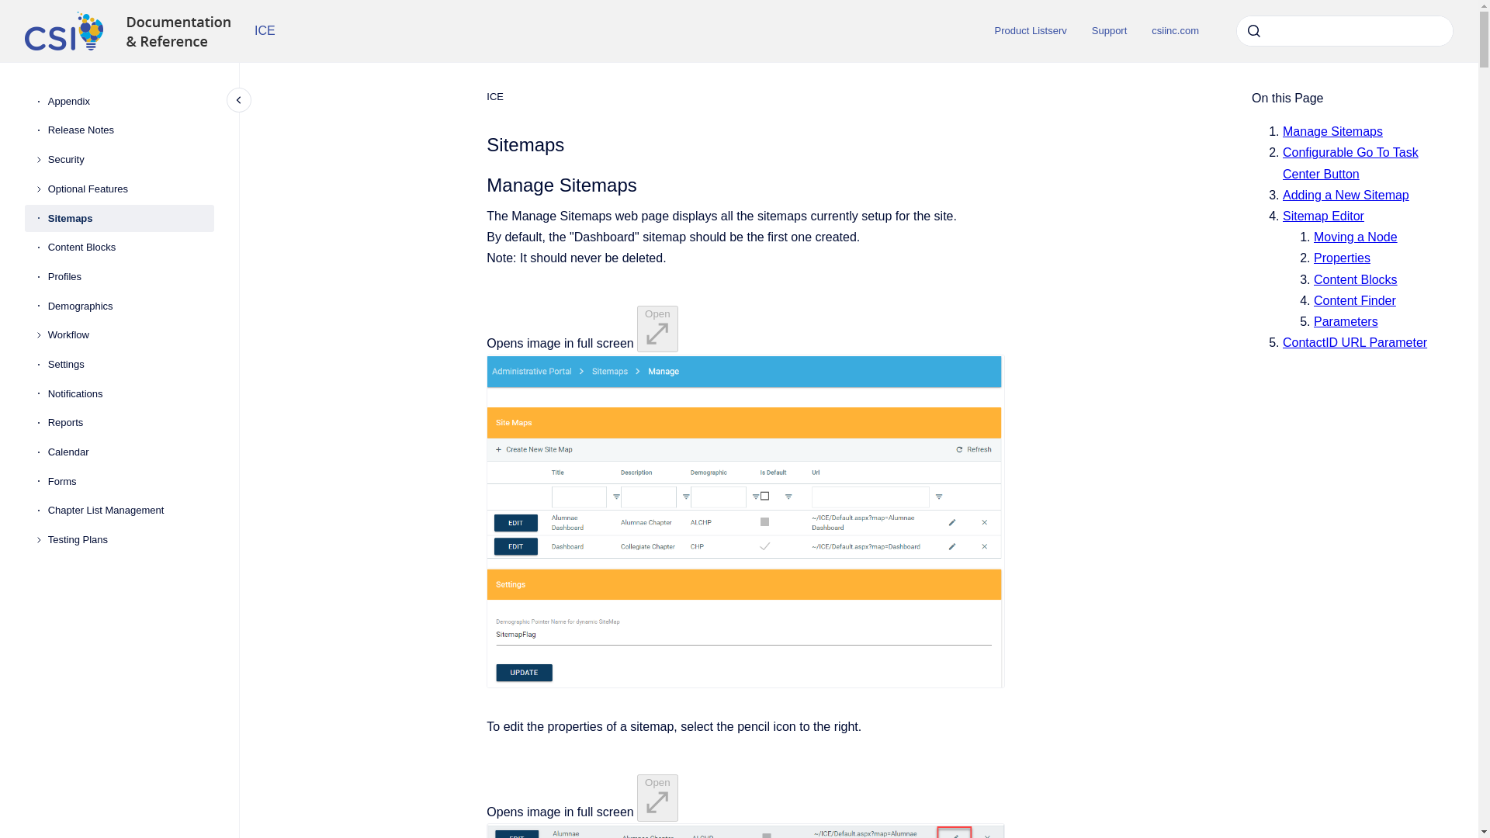 This screenshot has height=838, width=1490. I want to click on Forms, so click(130, 481).